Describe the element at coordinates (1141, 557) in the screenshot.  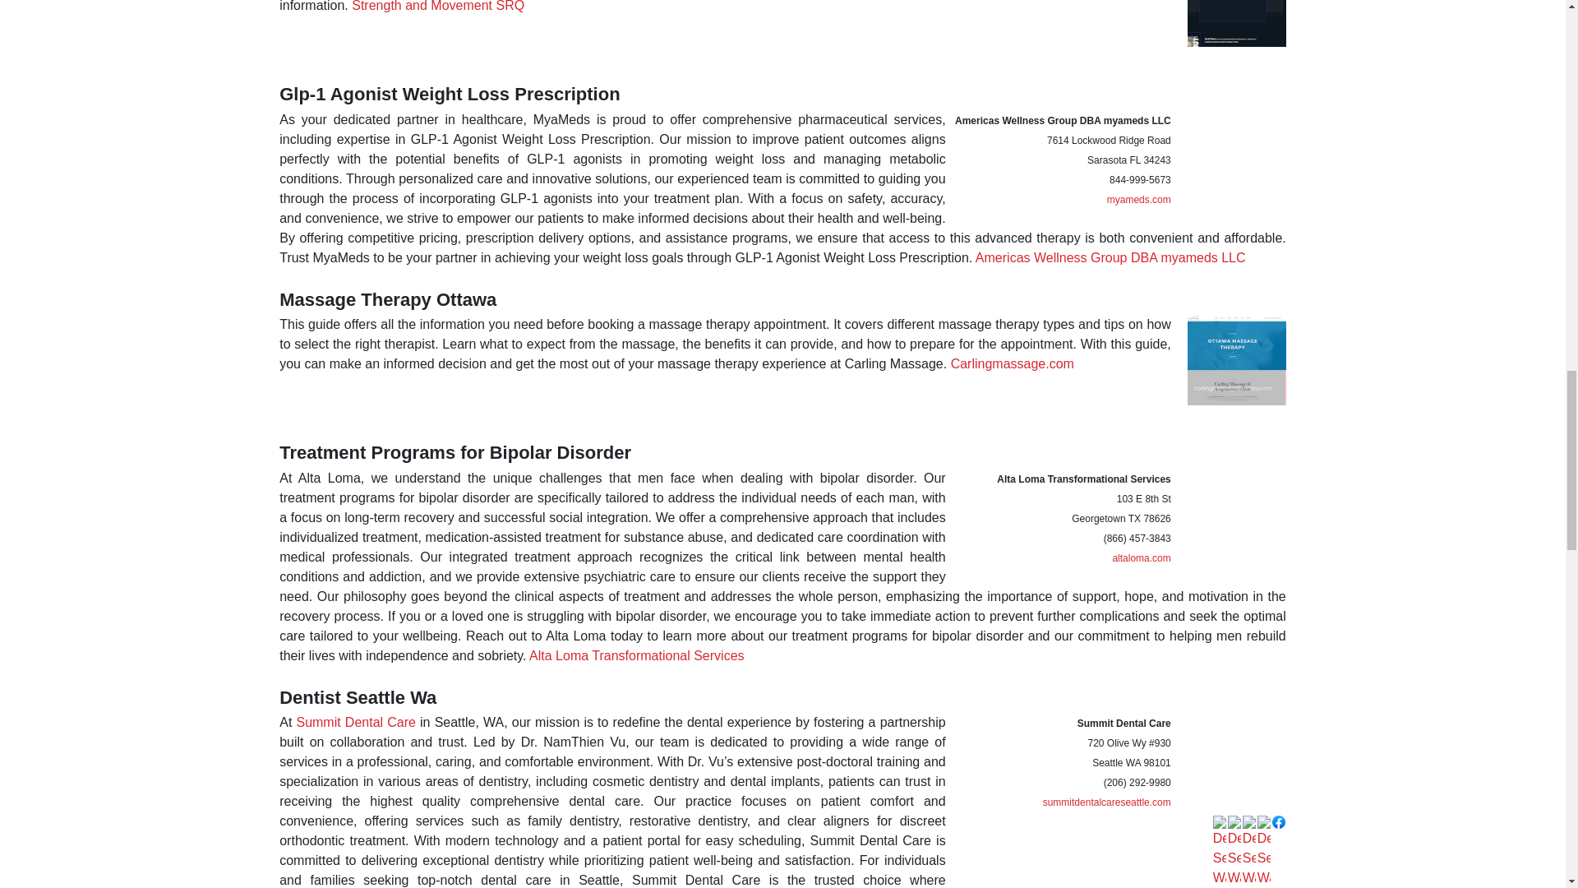
I see `altaloma.com` at that location.